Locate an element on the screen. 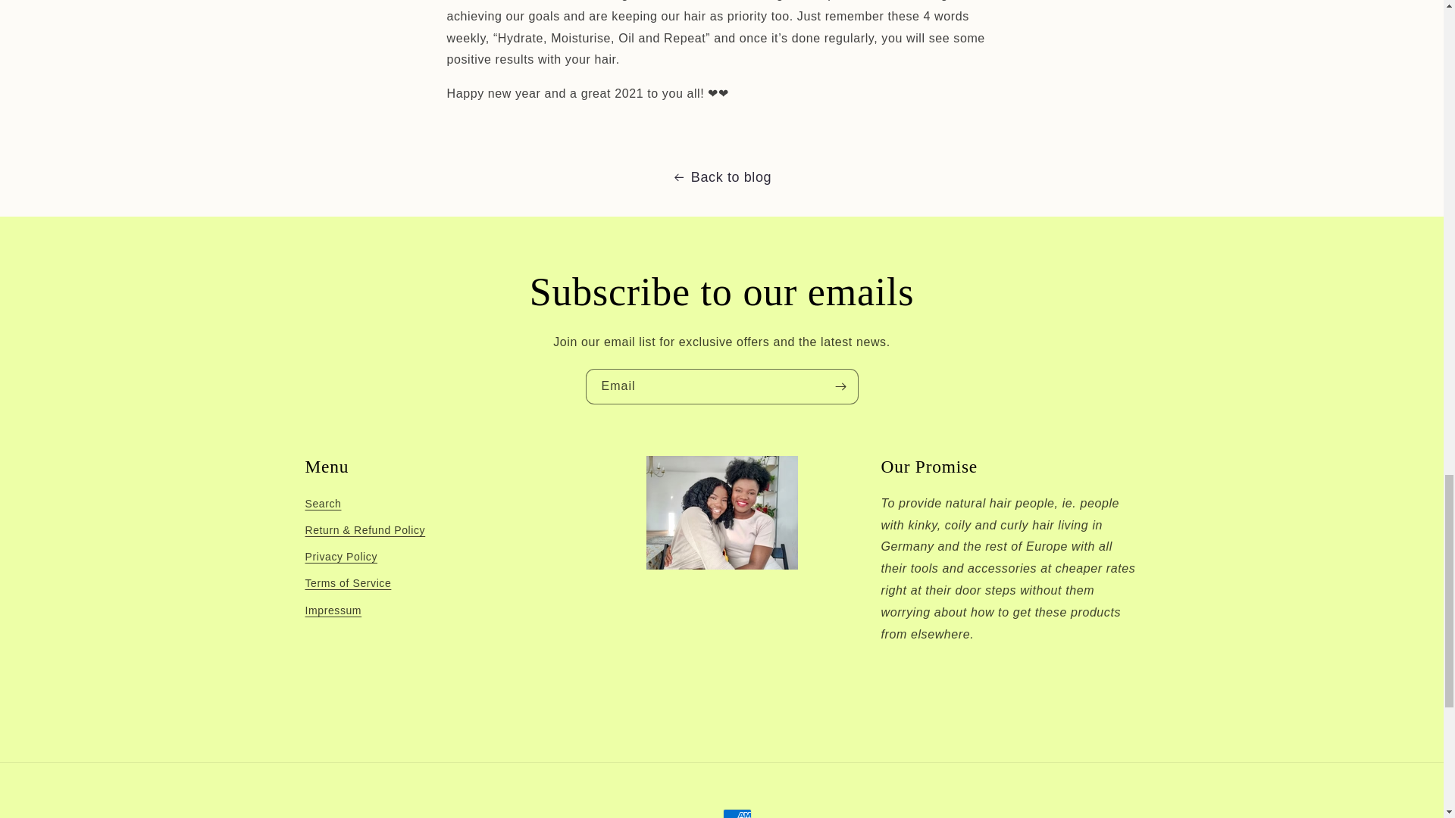  Impressum is located at coordinates (332, 610).